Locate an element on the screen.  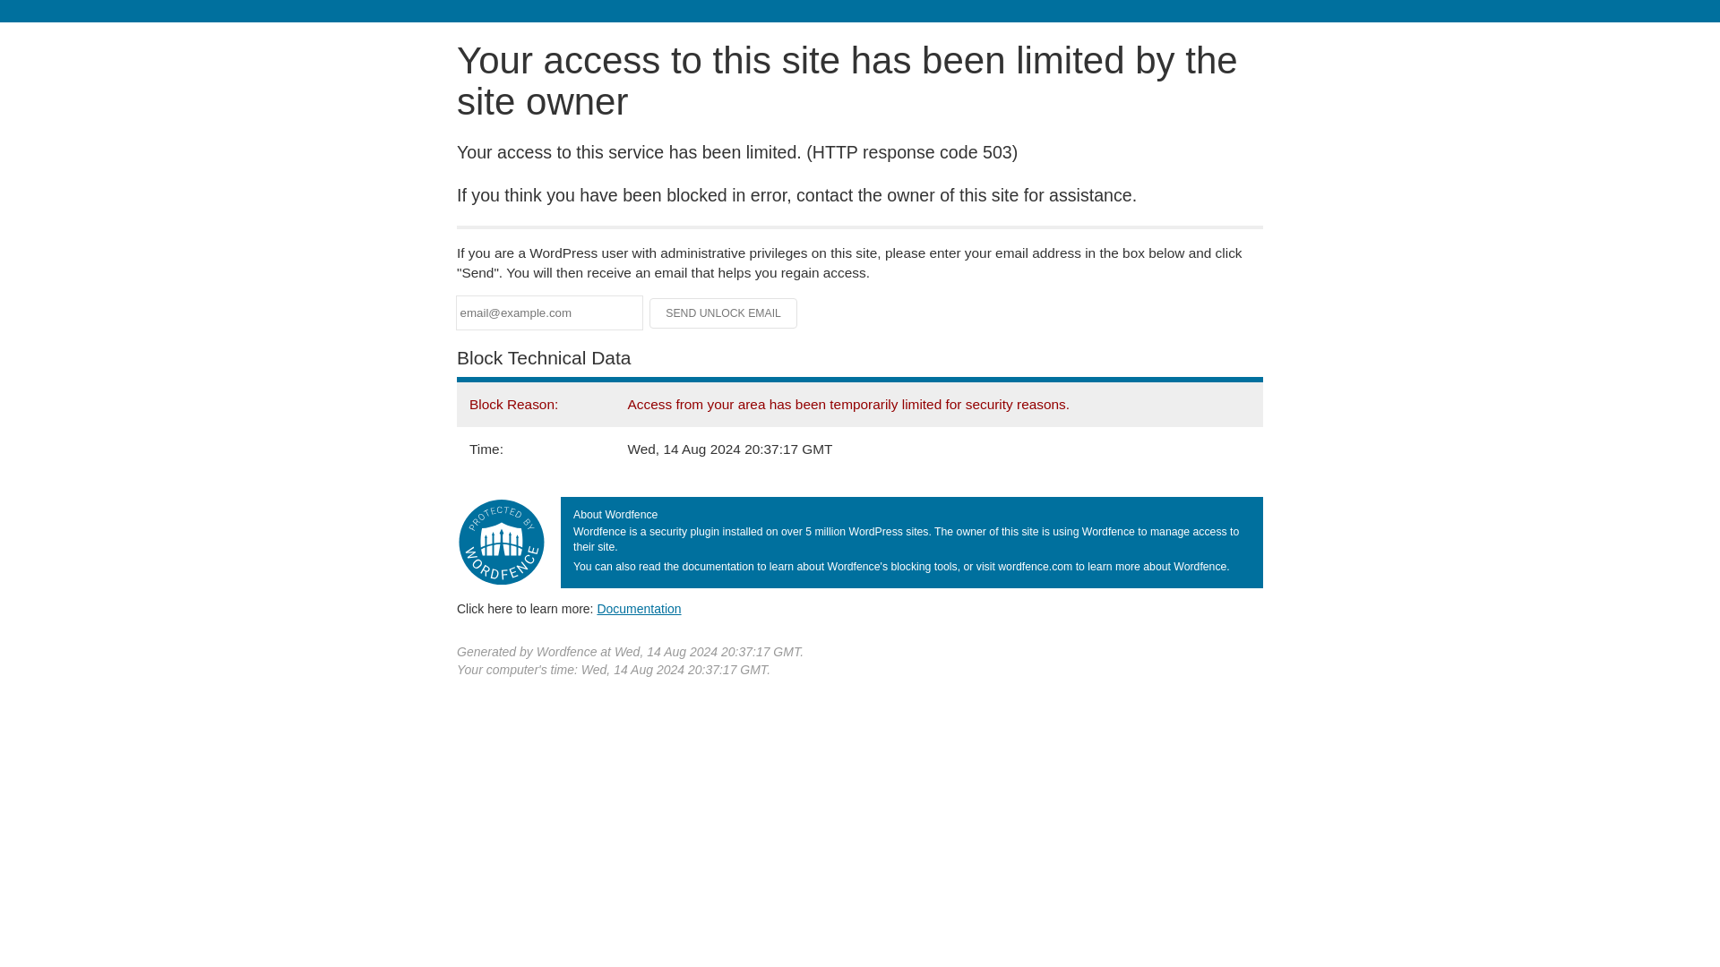
Documentation is located at coordinates (639, 608).